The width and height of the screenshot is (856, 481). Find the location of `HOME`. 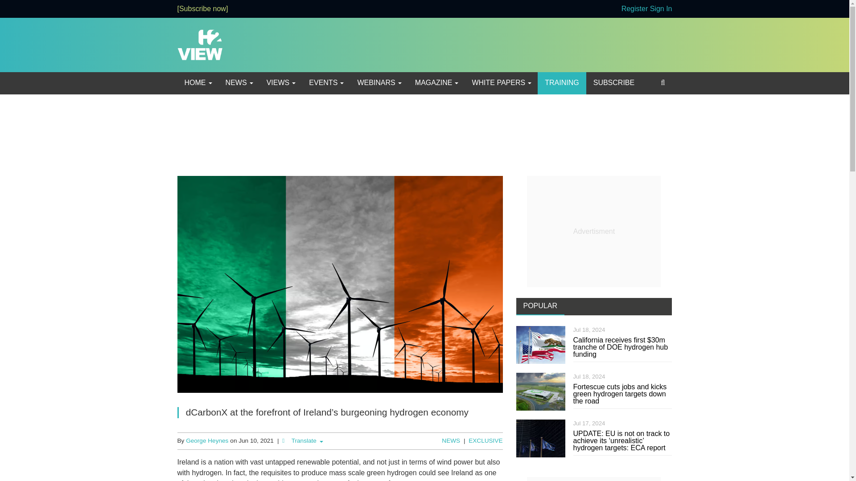

HOME is located at coordinates (198, 83).